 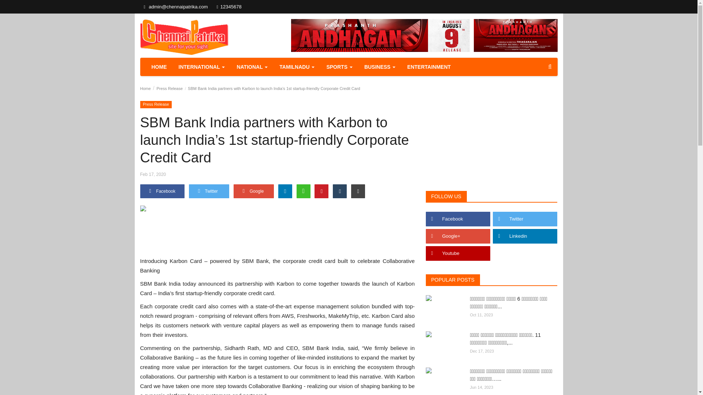 What do you see at coordinates (202, 67) in the screenshot?
I see `INTERNATIONAL` at bounding box center [202, 67].